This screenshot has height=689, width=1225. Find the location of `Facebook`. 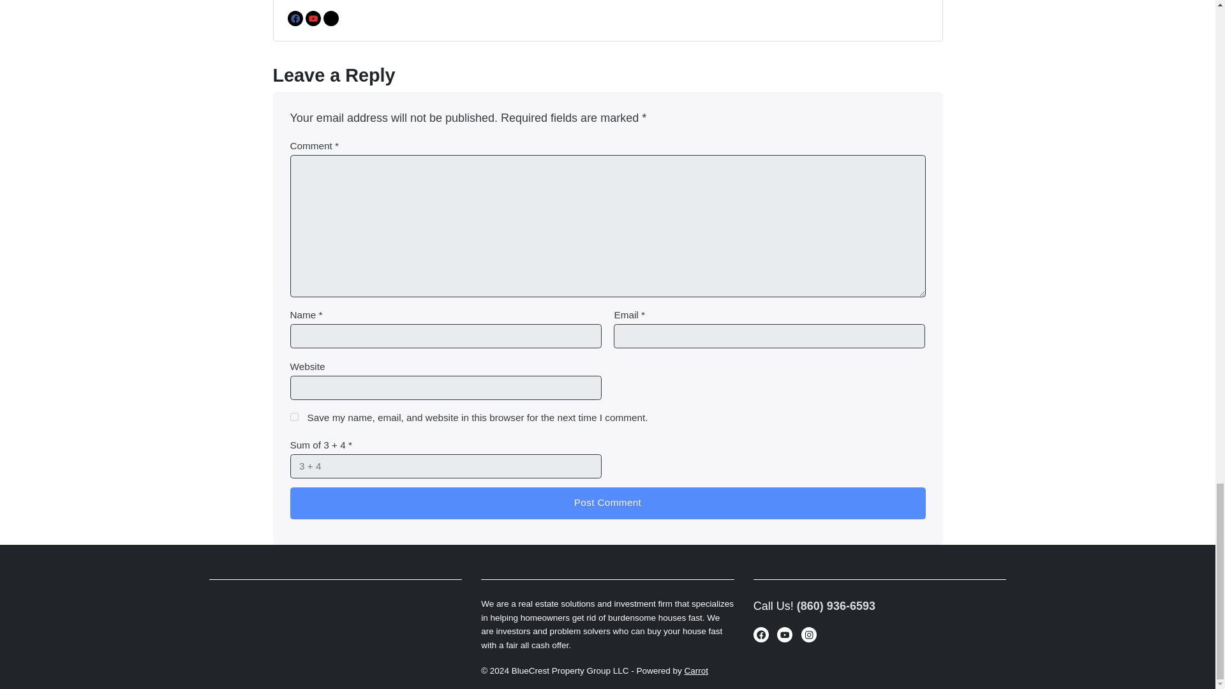

Facebook is located at coordinates (295, 19).